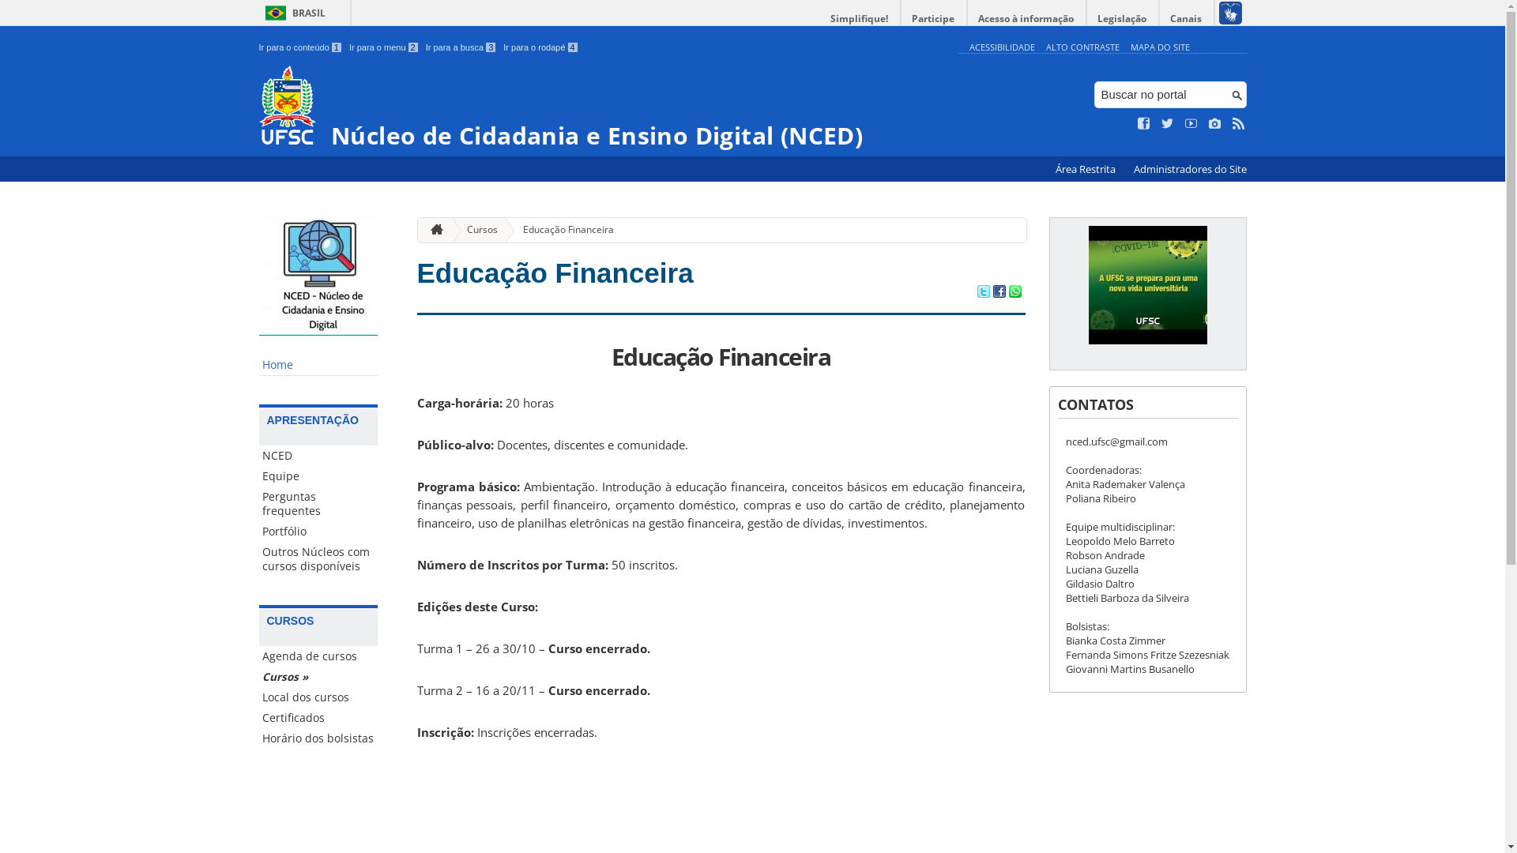  What do you see at coordinates (461, 47) in the screenshot?
I see `Ir para a busca 3` at bounding box center [461, 47].